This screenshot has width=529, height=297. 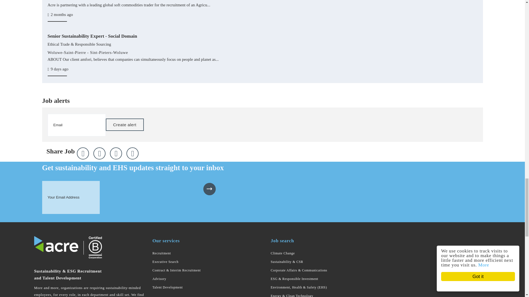 I want to click on Go to the Homepage, so click(x=56, y=244).